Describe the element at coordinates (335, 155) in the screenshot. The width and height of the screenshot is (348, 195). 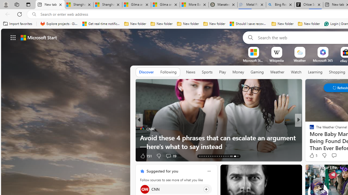
I see `View comments 1 Comment` at that location.